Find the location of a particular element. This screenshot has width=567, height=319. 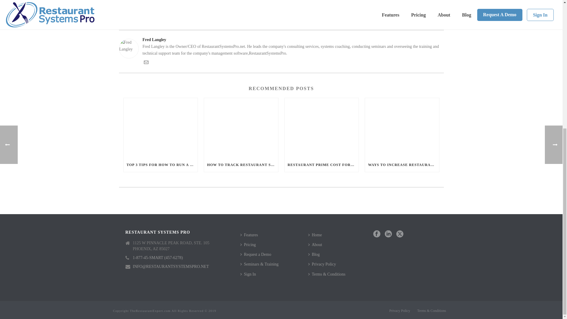

Follow Us on linkedin is located at coordinates (388, 234).